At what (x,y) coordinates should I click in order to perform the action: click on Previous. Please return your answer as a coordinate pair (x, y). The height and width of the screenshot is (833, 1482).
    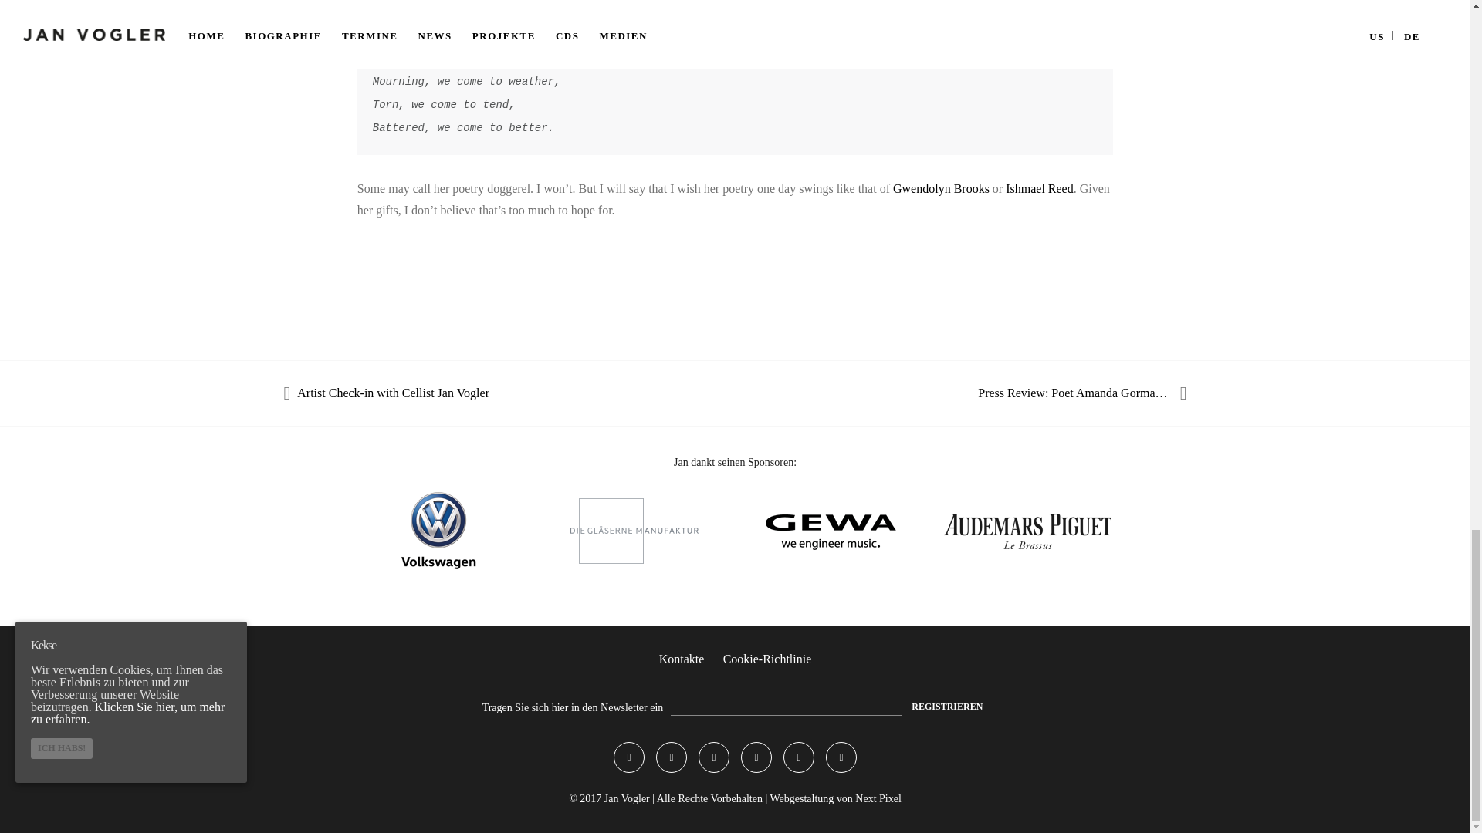
    Looking at the image, I should click on (726, 591).